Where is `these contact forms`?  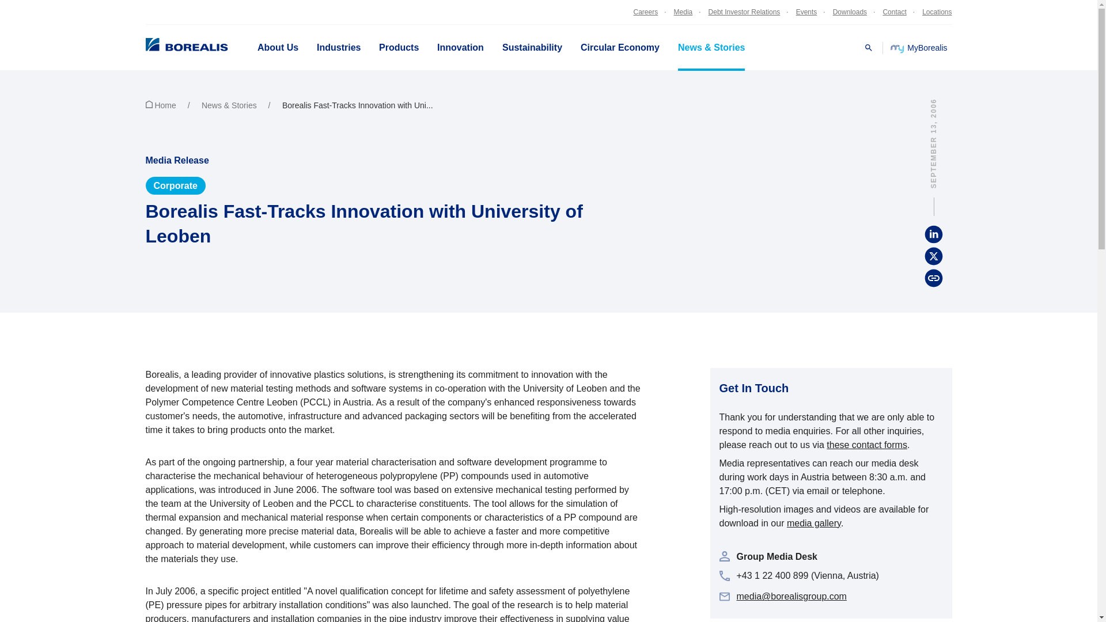
these contact forms is located at coordinates (866, 445).